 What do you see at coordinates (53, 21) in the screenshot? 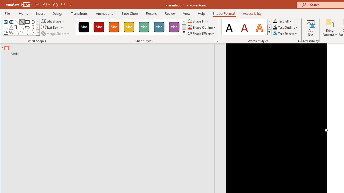
I see `Edit Shape` at bounding box center [53, 21].